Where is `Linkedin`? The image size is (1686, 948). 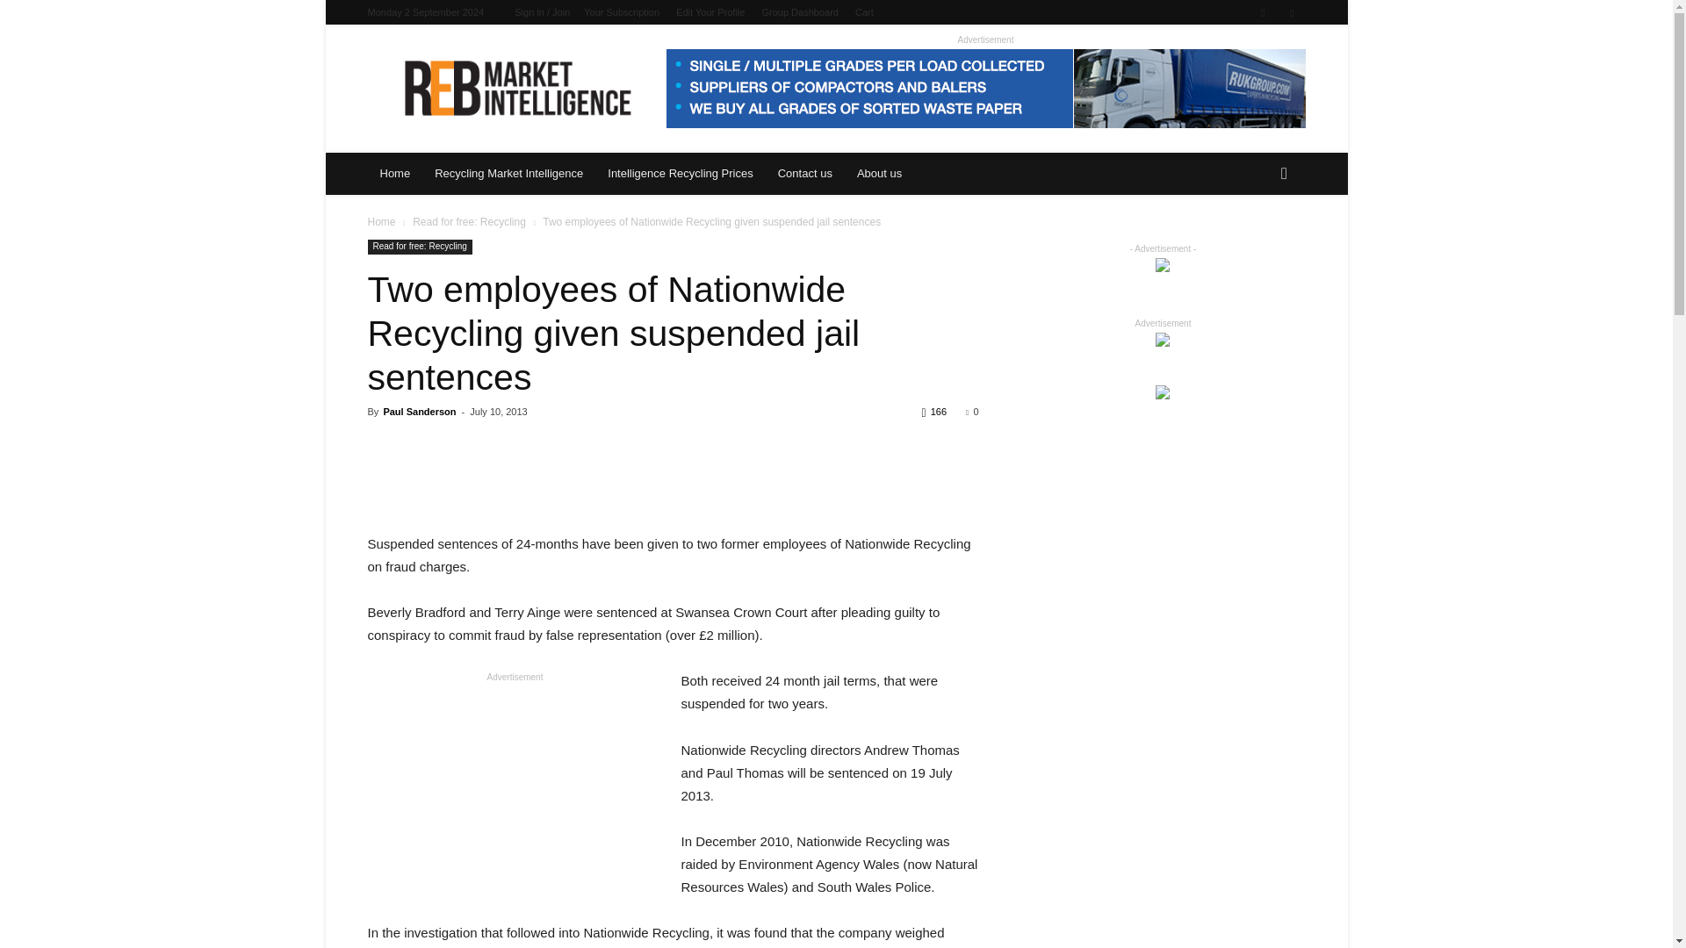 Linkedin is located at coordinates (1263, 12).